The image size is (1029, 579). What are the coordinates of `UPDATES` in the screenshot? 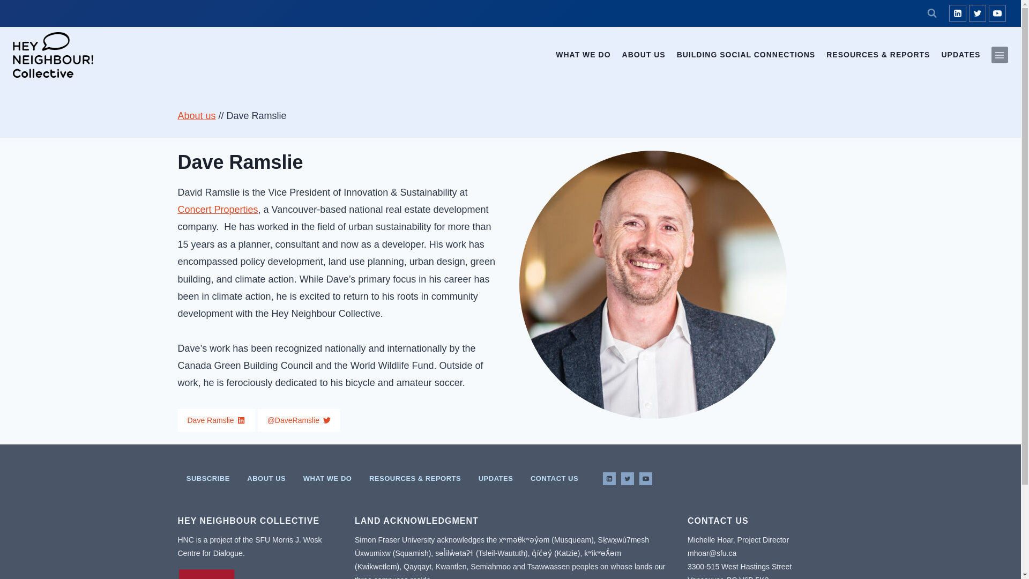 It's located at (495, 478).